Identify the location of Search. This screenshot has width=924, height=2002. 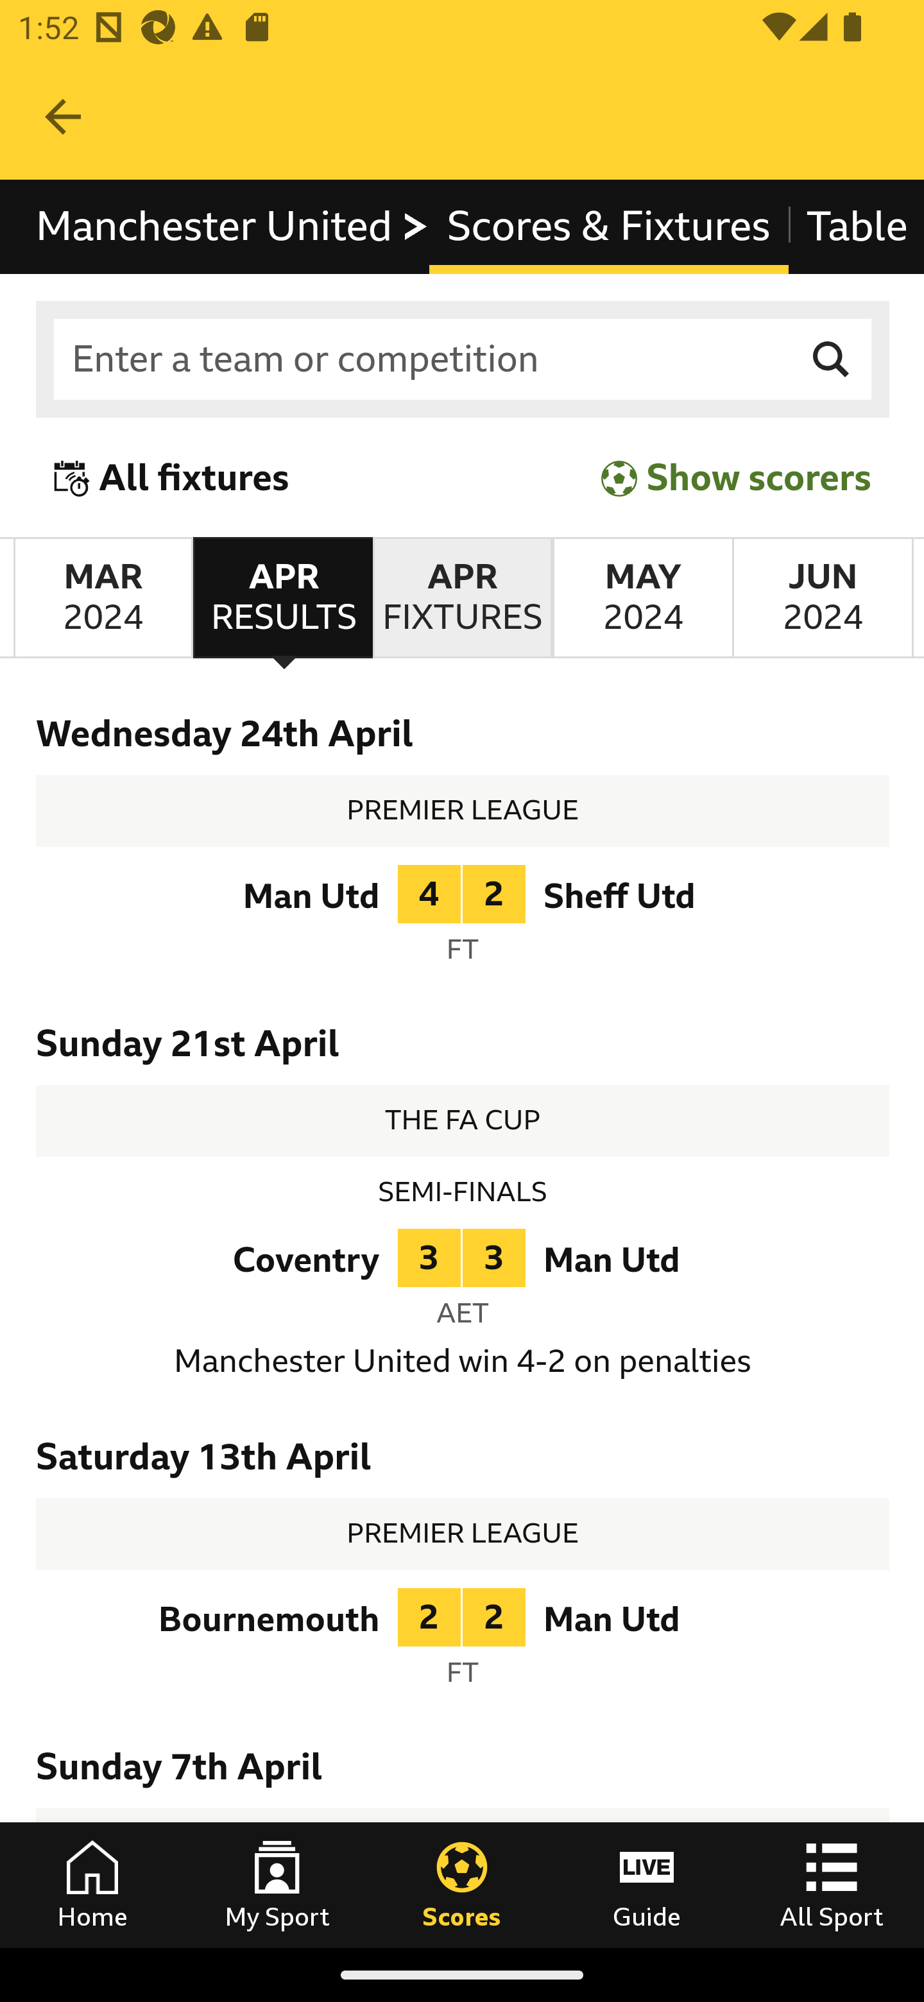
(832, 361).